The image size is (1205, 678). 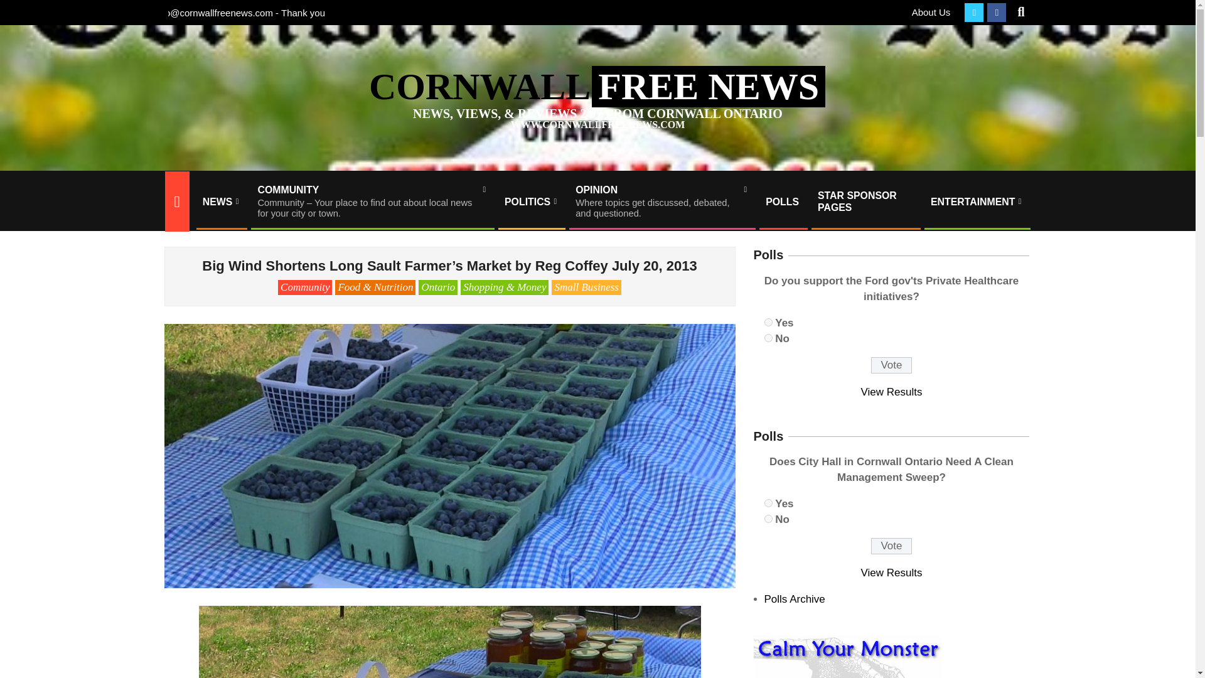 I want to click on About Us, so click(x=931, y=12).